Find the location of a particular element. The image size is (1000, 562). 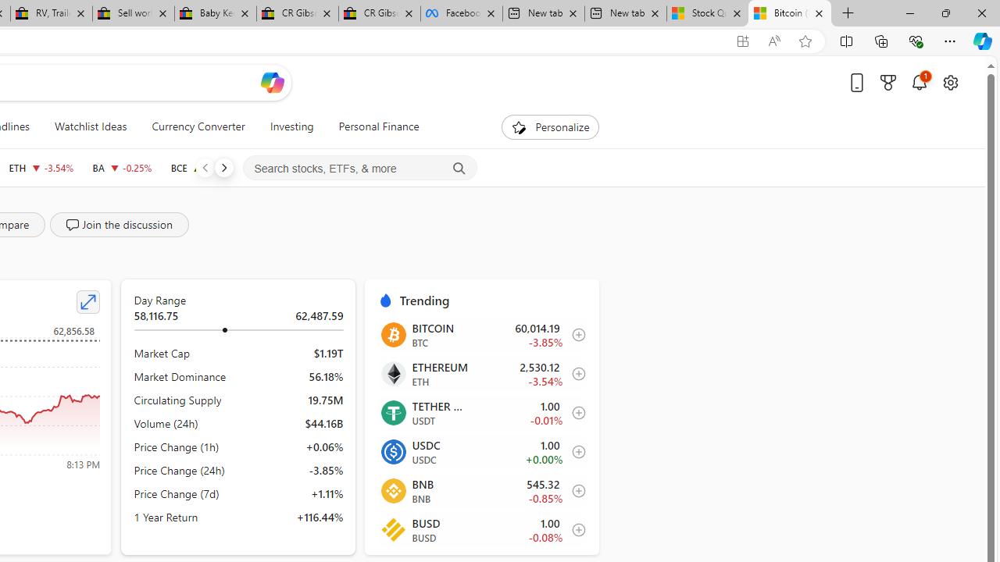

ETH Ethereum decrease 2,530.12 -89.57 -3.54% itemundefined is located at coordinates (481, 374).